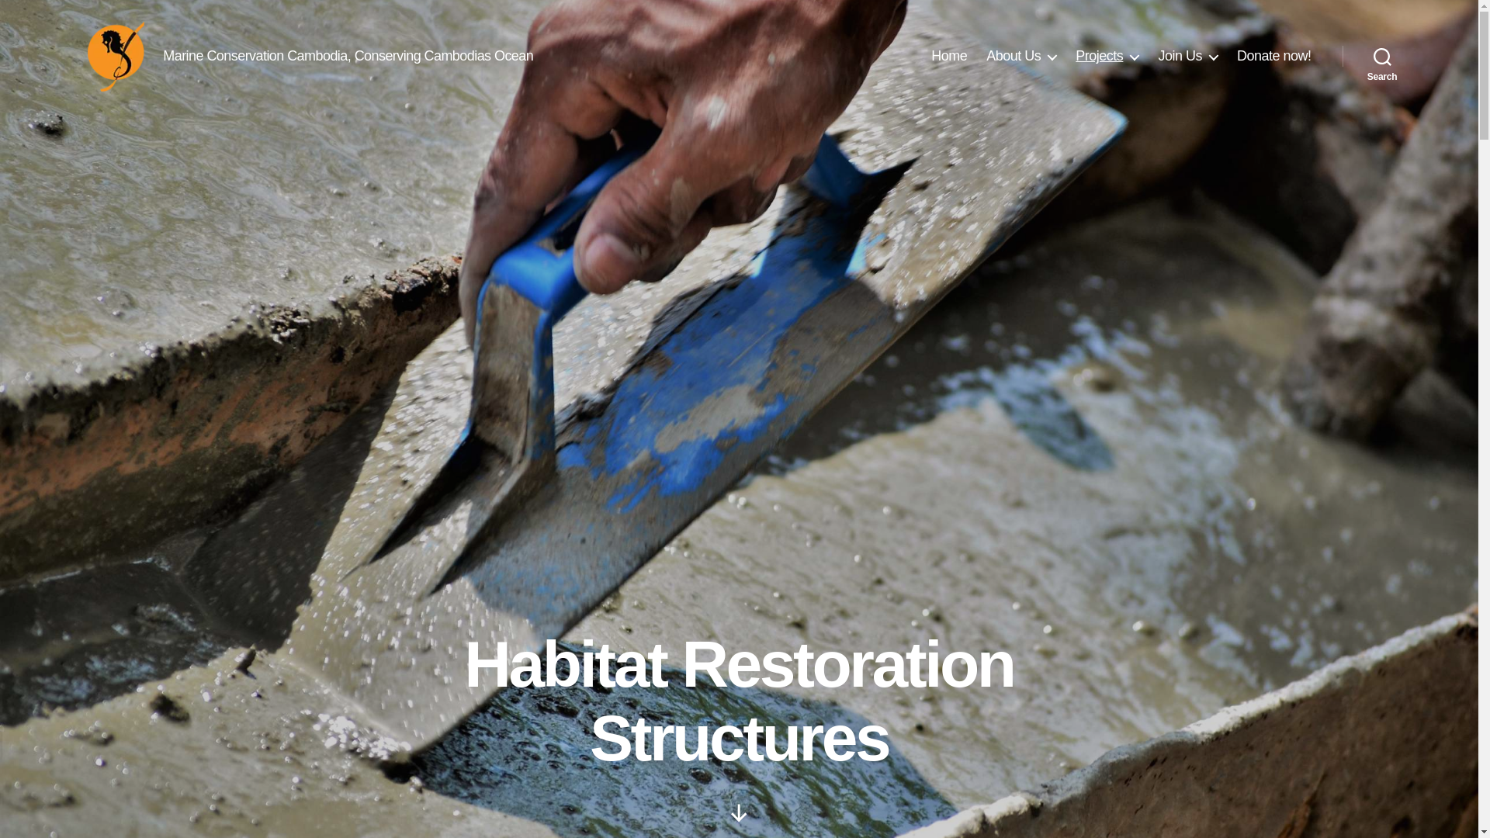  What do you see at coordinates (1273, 56) in the screenshot?
I see `Donate now!` at bounding box center [1273, 56].